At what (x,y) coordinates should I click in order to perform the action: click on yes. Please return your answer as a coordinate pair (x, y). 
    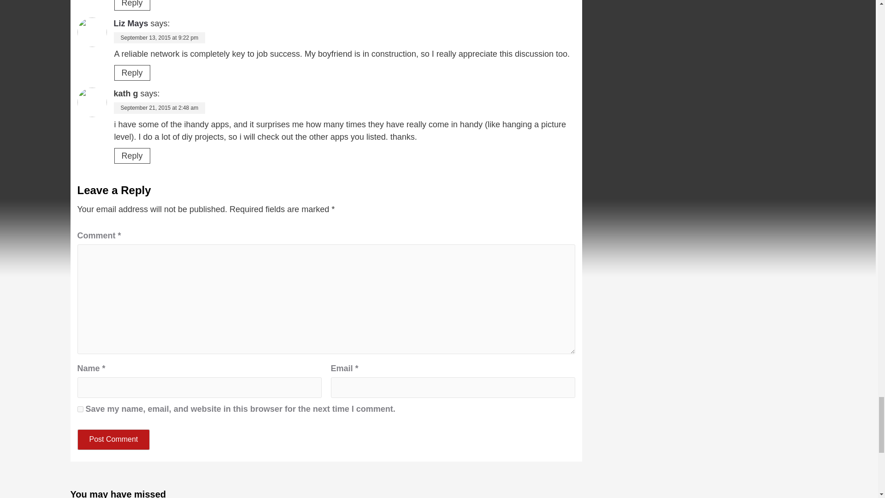
    Looking at the image, I should click on (80, 409).